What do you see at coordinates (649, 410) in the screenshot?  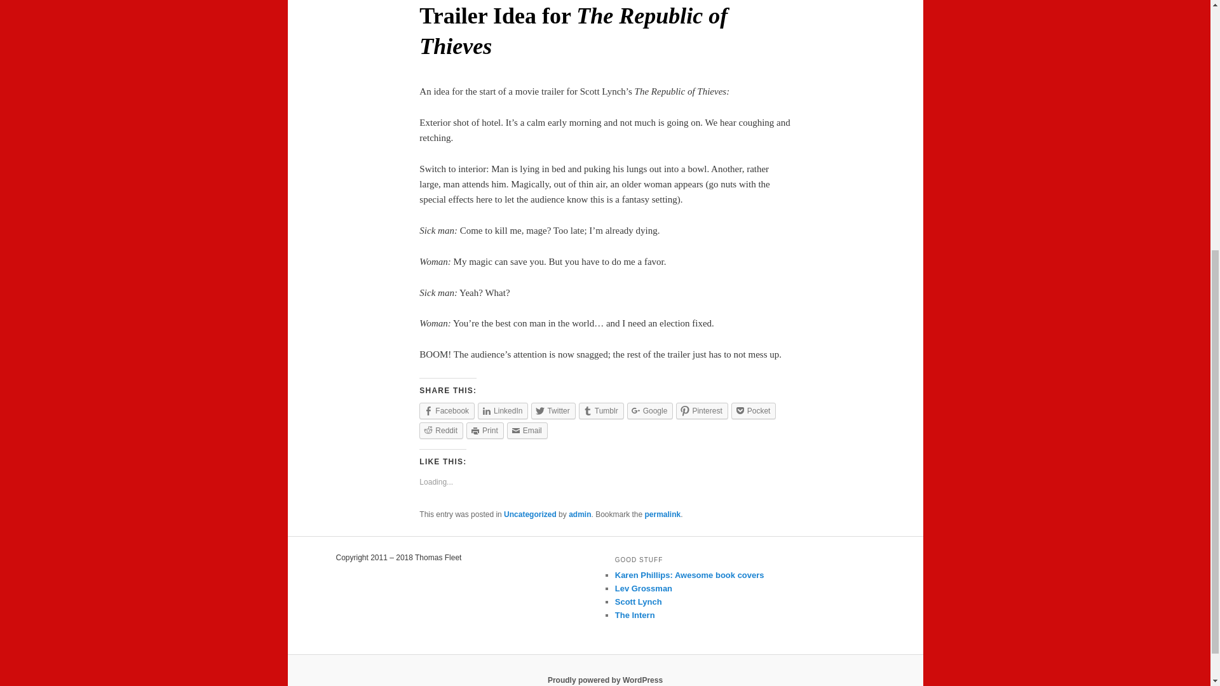 I see `Google` at bounding box center [649, 410].